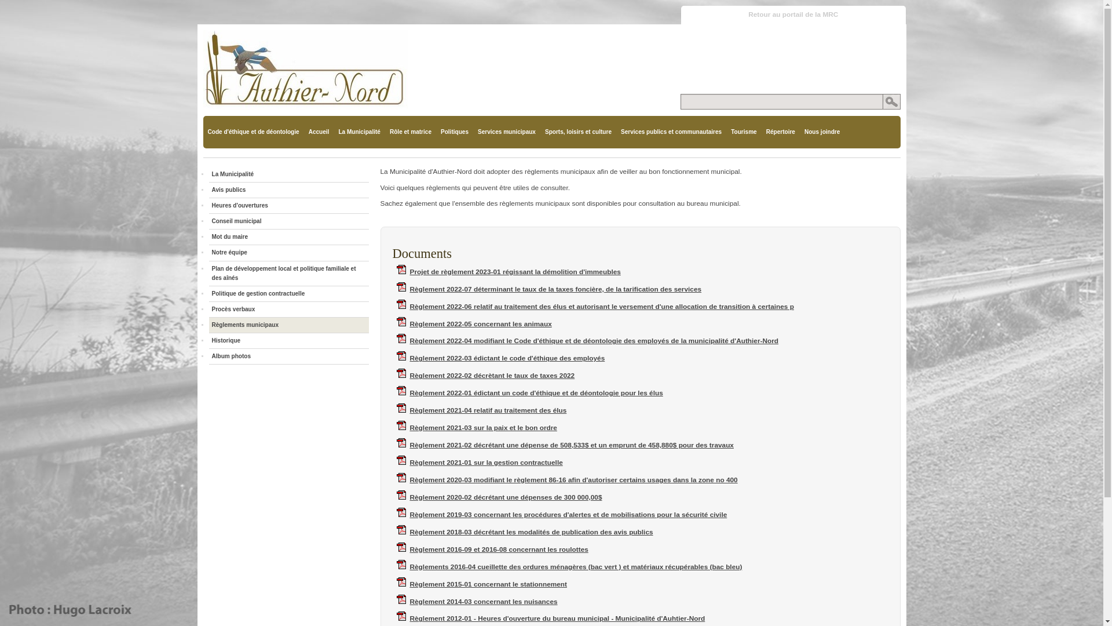 The width and height of the screenshot is (1112, 626). I want to click on Services publics et communautaires, so click(671, 132).